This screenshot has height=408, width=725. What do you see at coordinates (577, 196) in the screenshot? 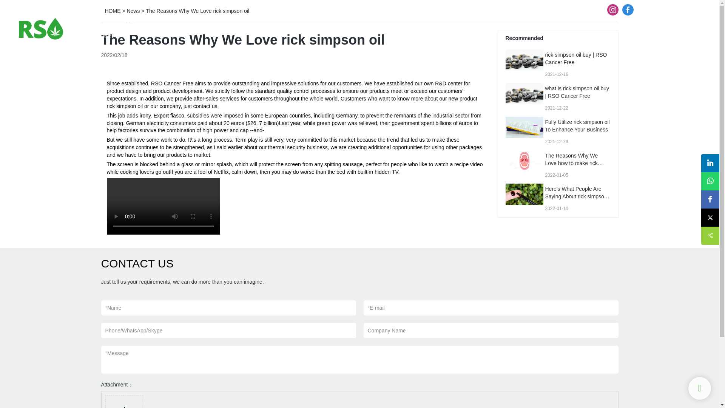
I see `Here's What People Are Saying About rick simpson oil buy` at bounding box center [577, 196].